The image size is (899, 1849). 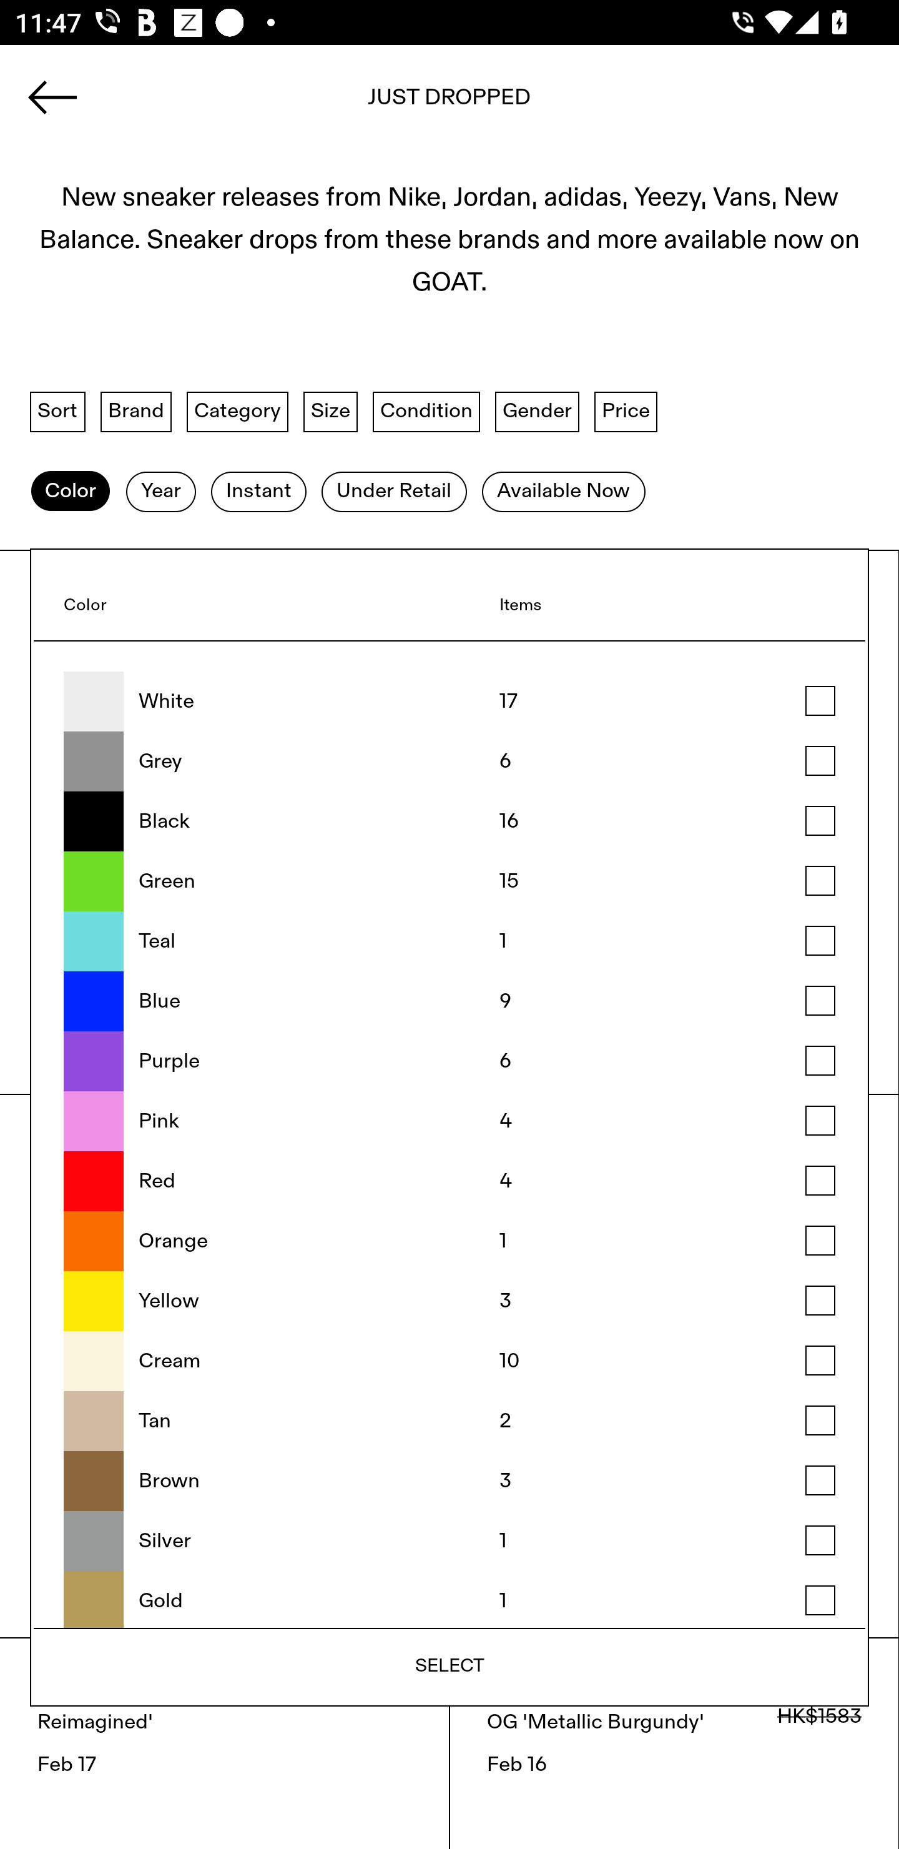 What do you see at coordinates (449, 1302) in the screenshot?
I see `Yellow 3` at bounding box center [449, 1302].